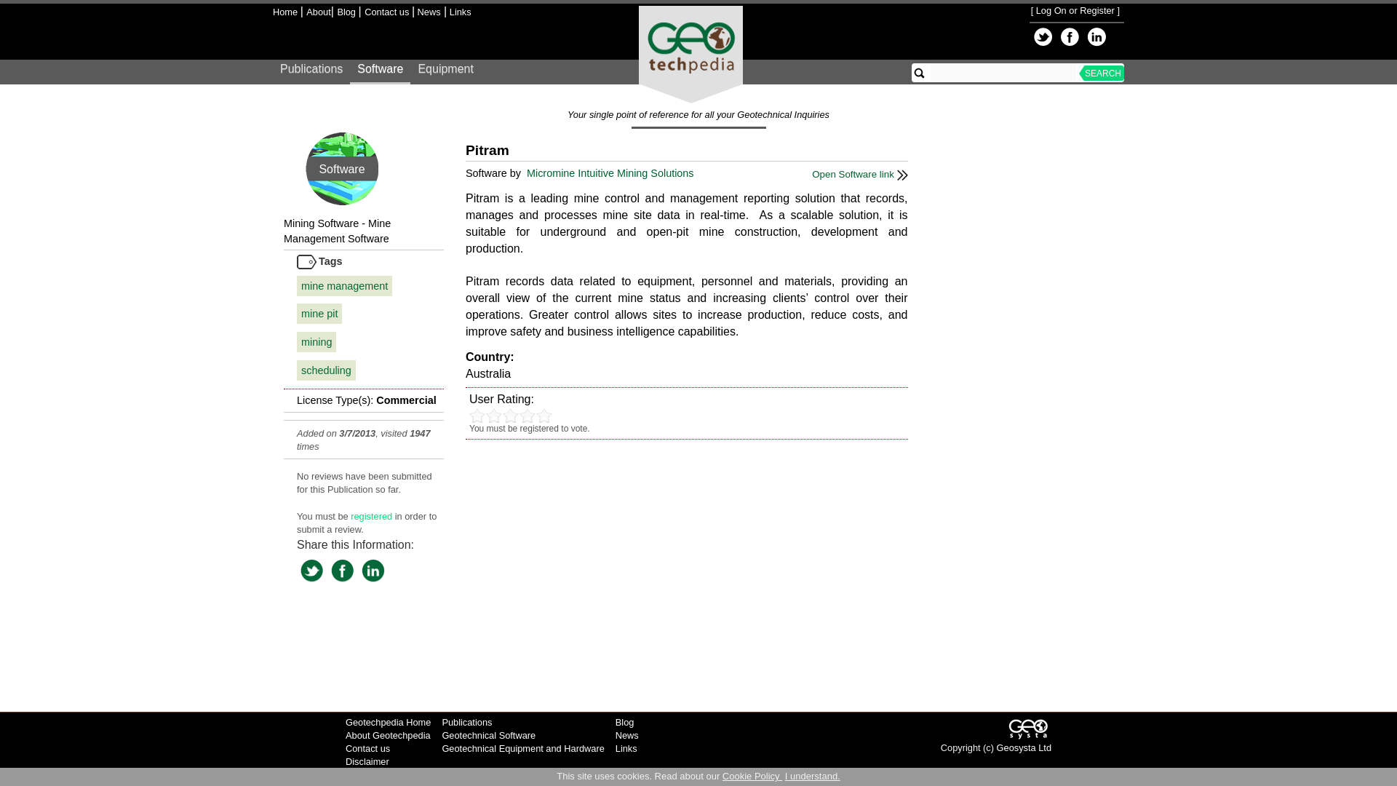  What do you see at coordinates (1070, 36) in the screenshot?
I see `Share on Facebook` at bounding box center [1070, 36].